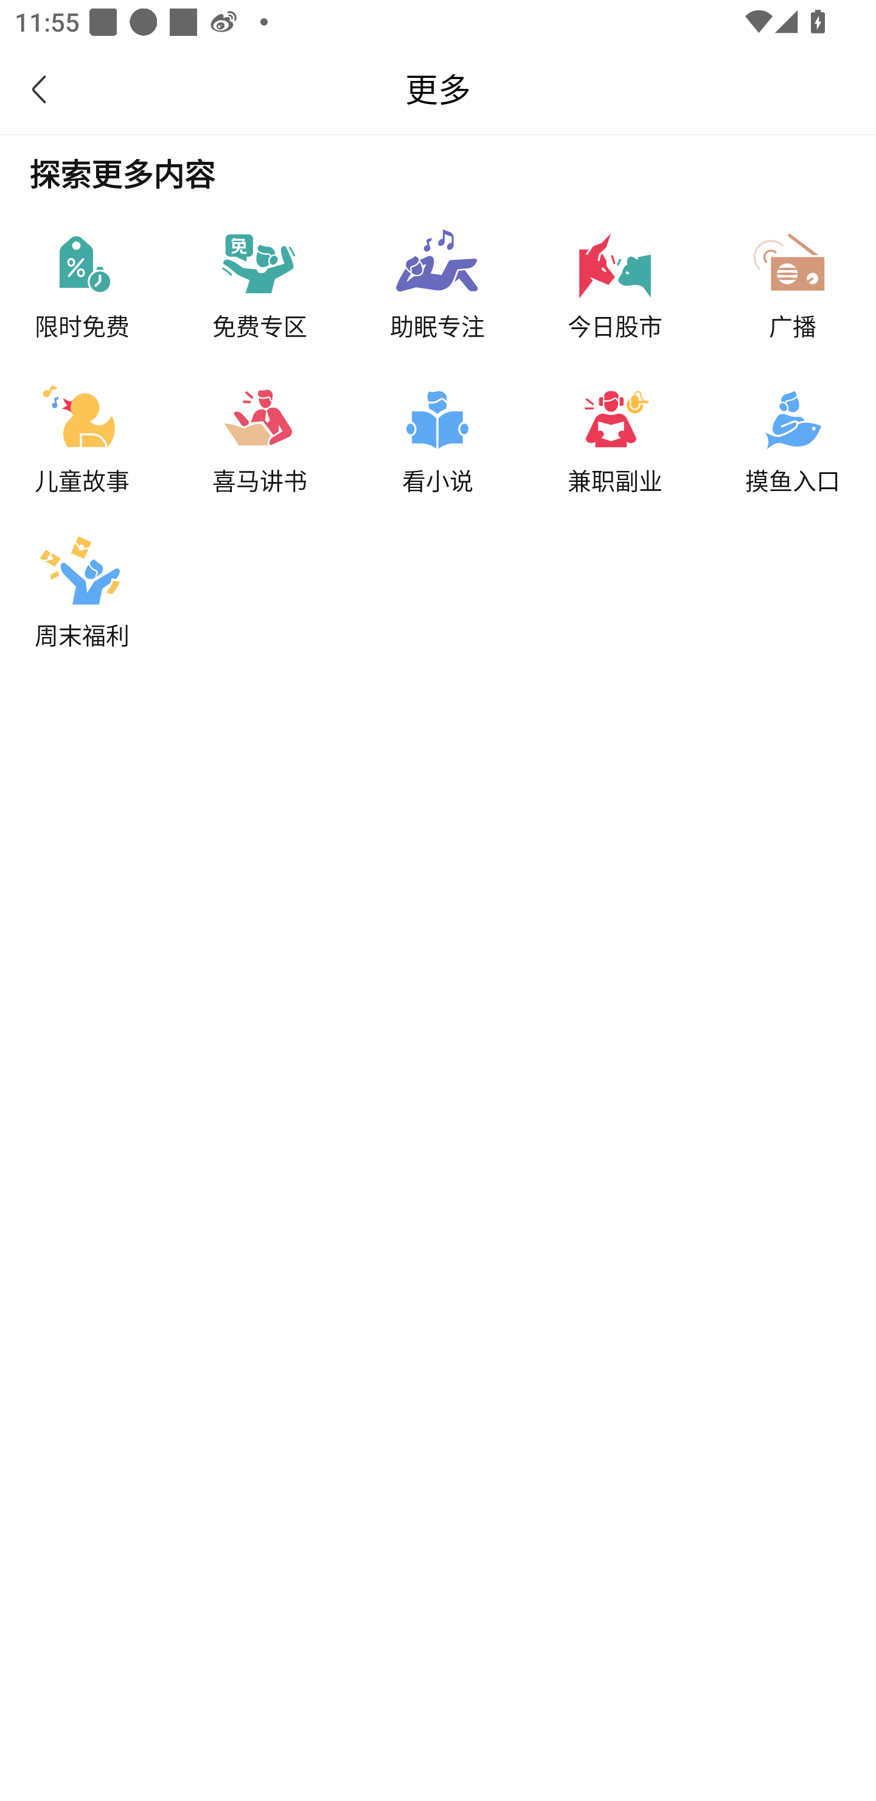  What do you see at coordinates (473, 430) in the screenshot?
I see `看小说` at bounding box center [473, 430].